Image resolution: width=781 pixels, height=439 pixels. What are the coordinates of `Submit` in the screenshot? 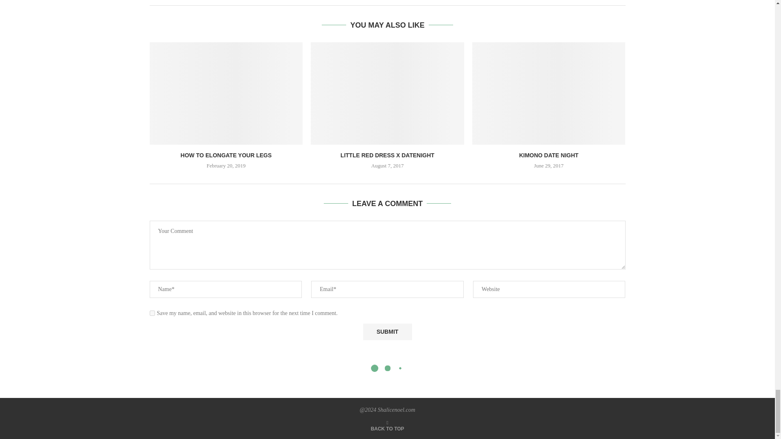 It's located at (387, 332).